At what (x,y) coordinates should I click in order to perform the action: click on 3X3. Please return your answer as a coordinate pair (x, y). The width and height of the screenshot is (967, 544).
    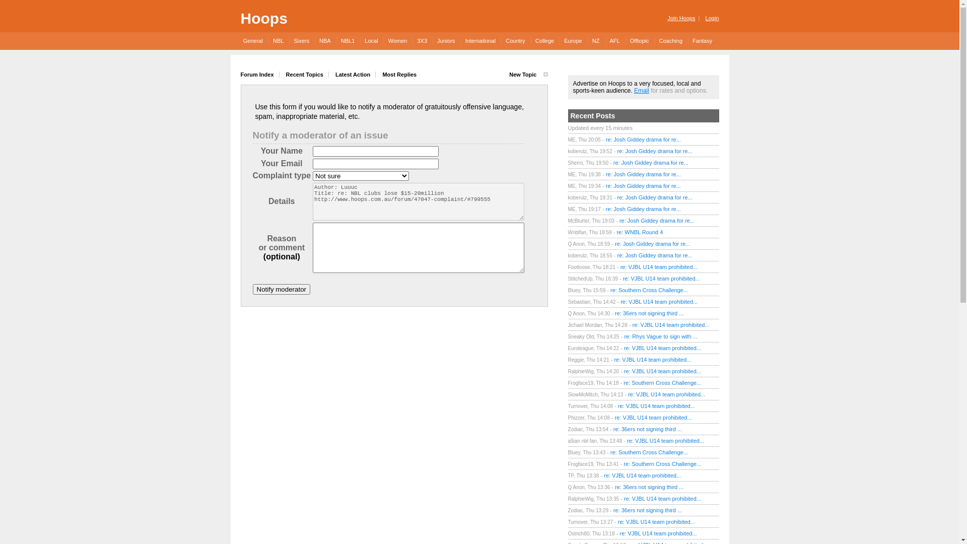
    Looking at the image, I should click on (422, 41).